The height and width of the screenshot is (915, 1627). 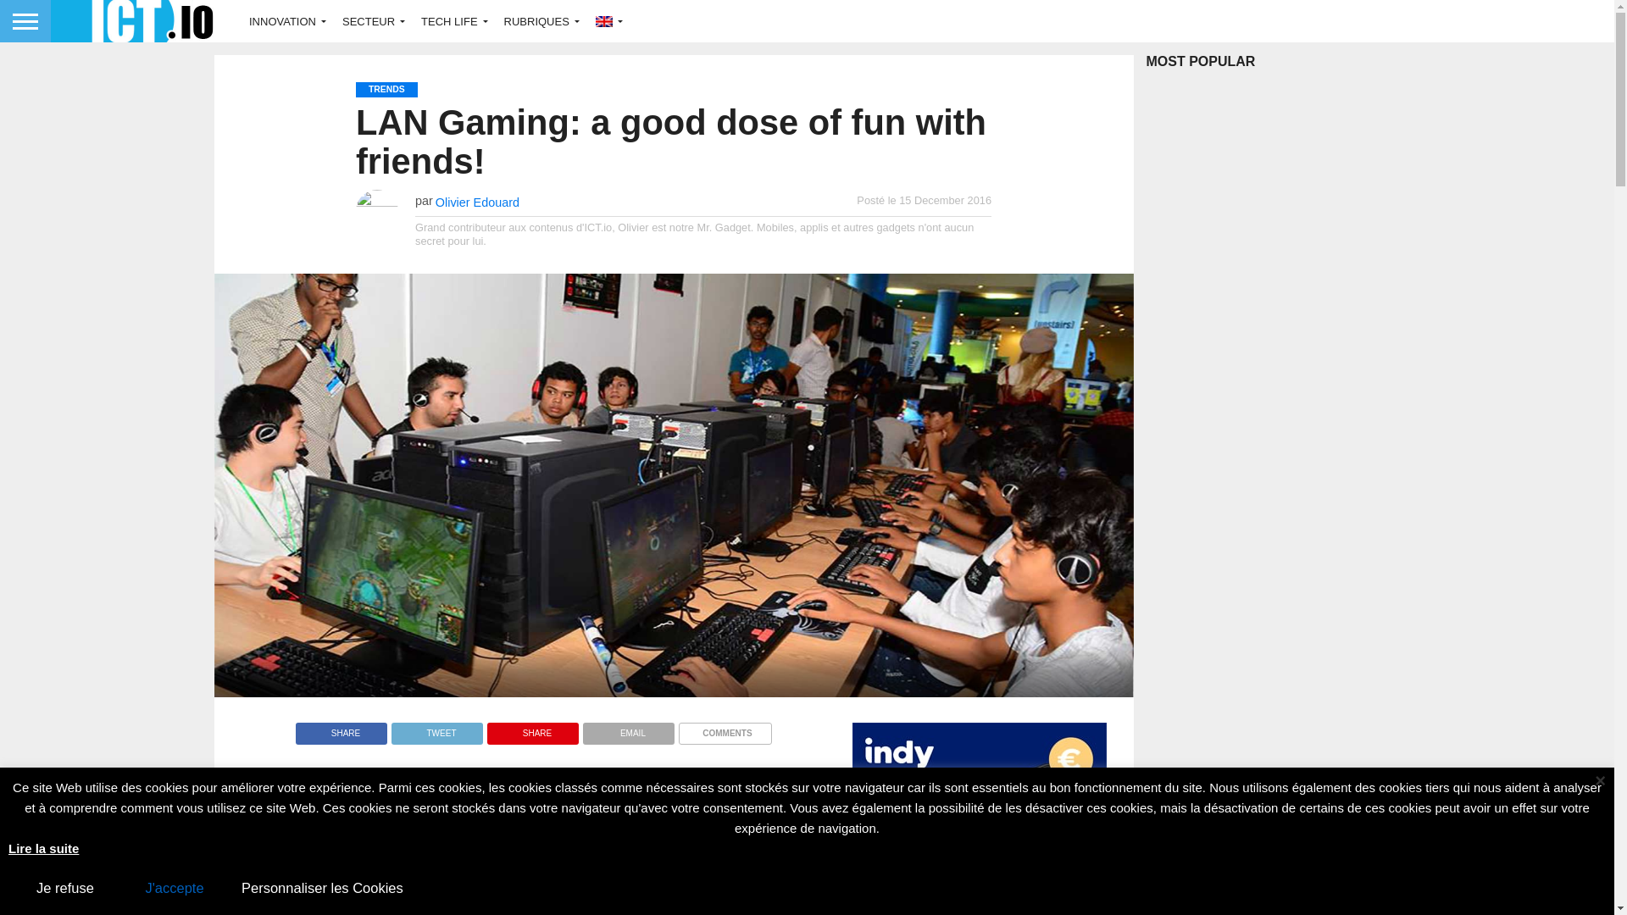 I want to click on Tweet This Post, so click(x=436, y=729).